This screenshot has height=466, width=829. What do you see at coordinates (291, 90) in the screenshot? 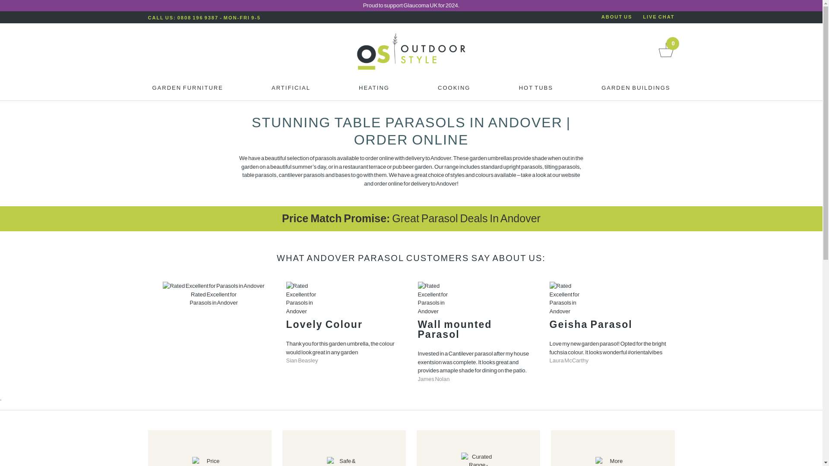
I see `ARTIFICIAL` at bounding box center [291, 90].